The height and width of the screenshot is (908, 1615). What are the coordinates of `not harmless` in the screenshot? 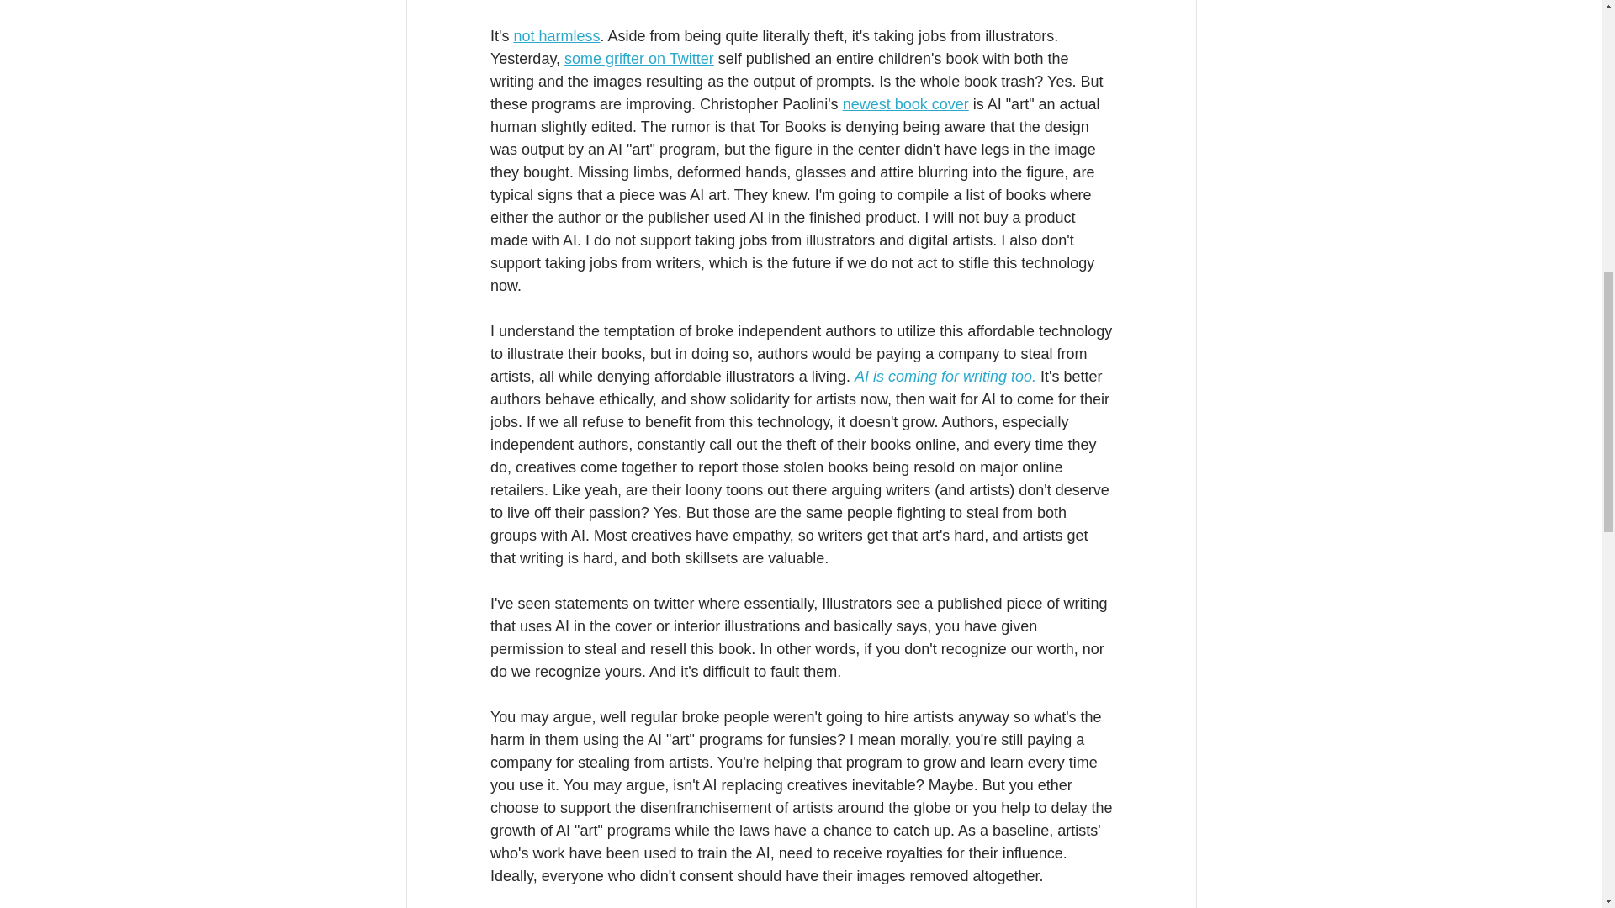 It's located at (556, 35).